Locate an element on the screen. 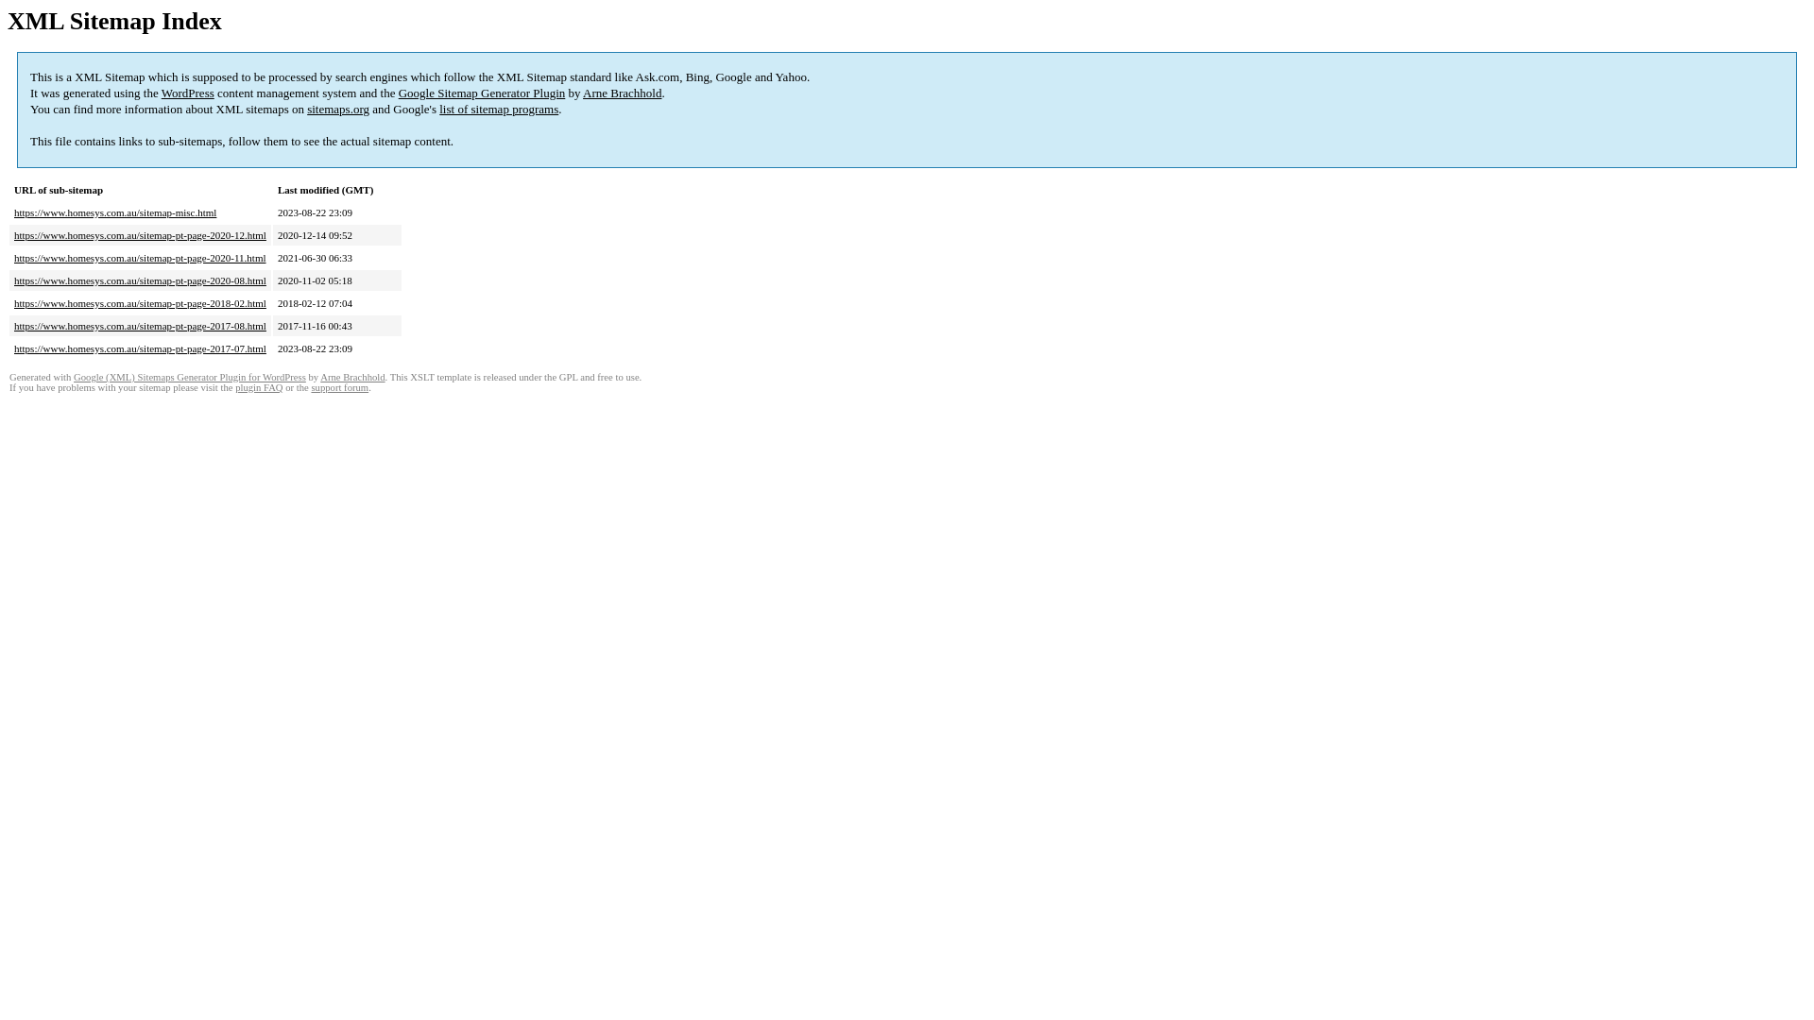  https://www.homesys.com.au/sitemap-misc.html is located at coordinates (115, 212).